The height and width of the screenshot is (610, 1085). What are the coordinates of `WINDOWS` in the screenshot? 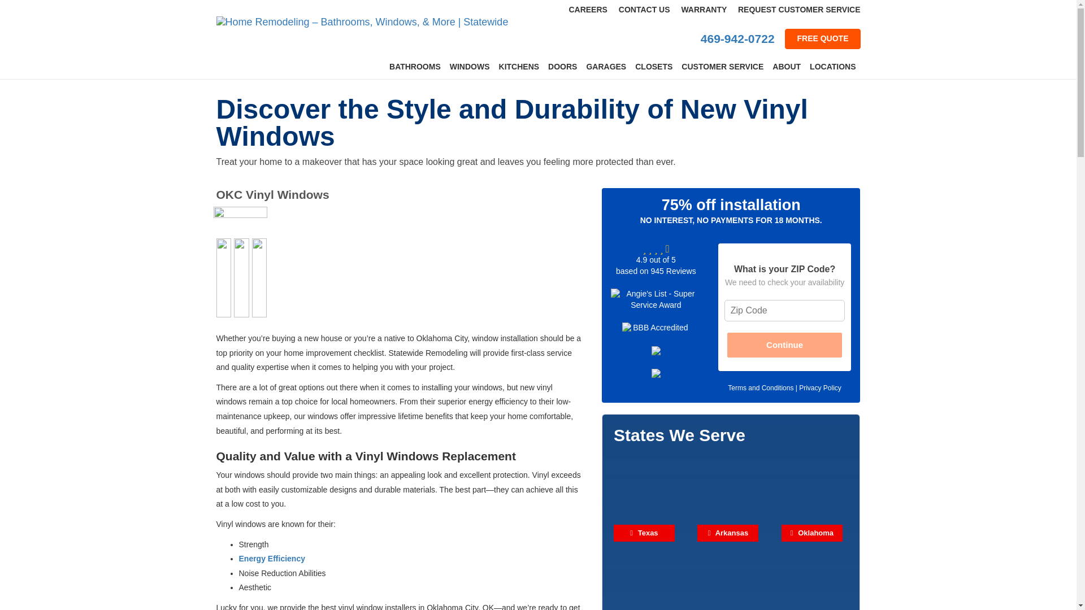 It's located at (470, 67).